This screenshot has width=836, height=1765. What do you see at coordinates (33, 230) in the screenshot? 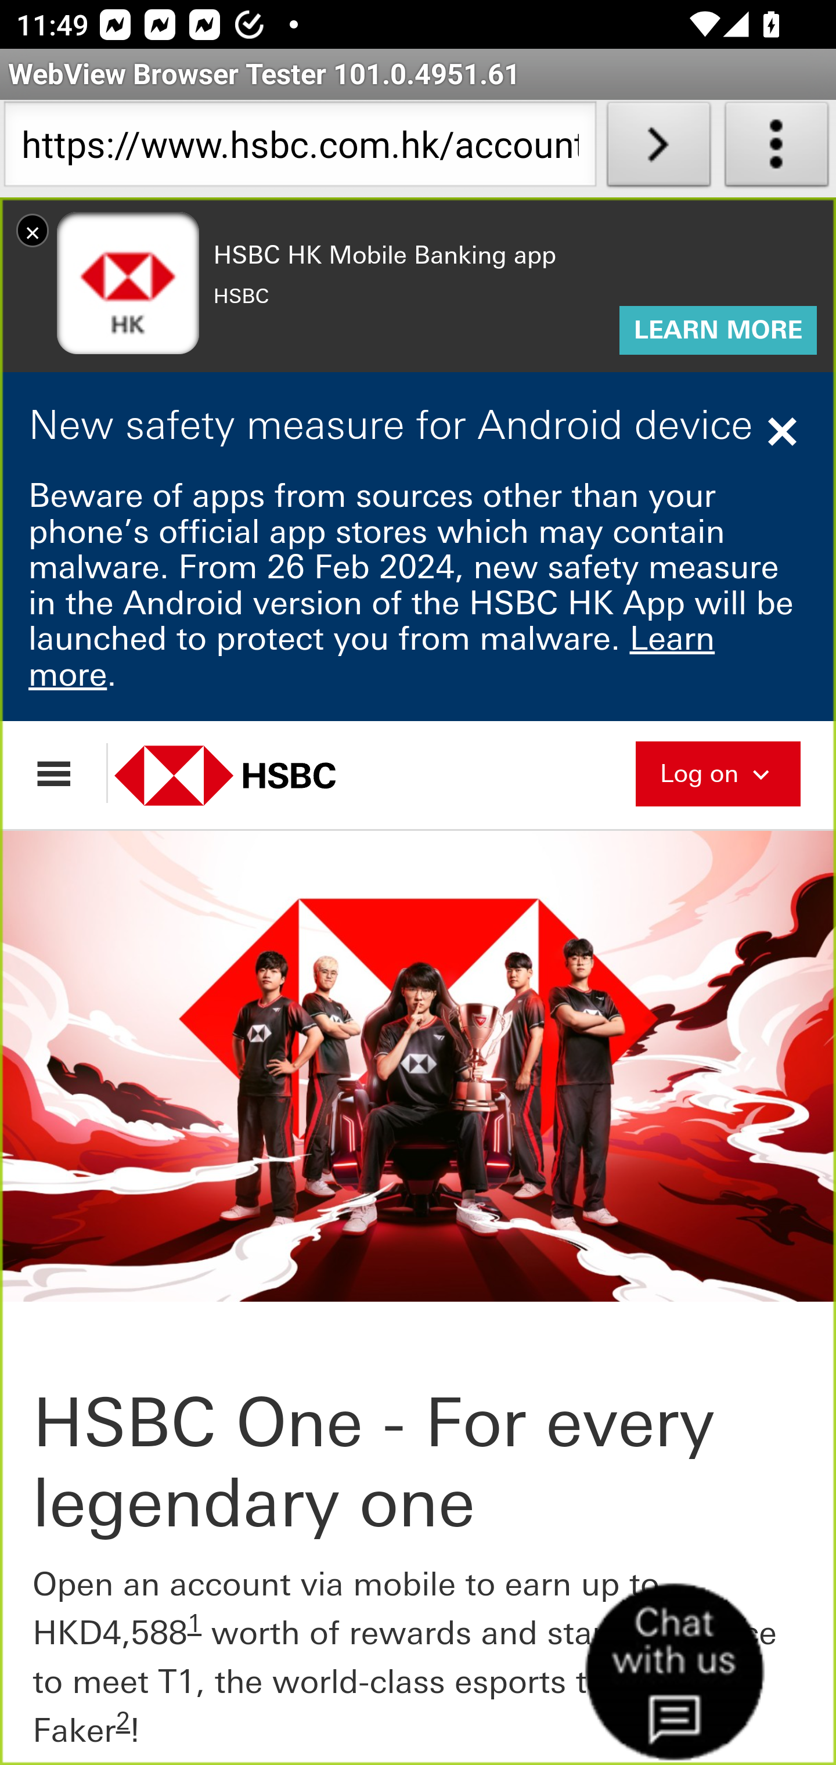
I see `X` at bounding box center [33, 230].